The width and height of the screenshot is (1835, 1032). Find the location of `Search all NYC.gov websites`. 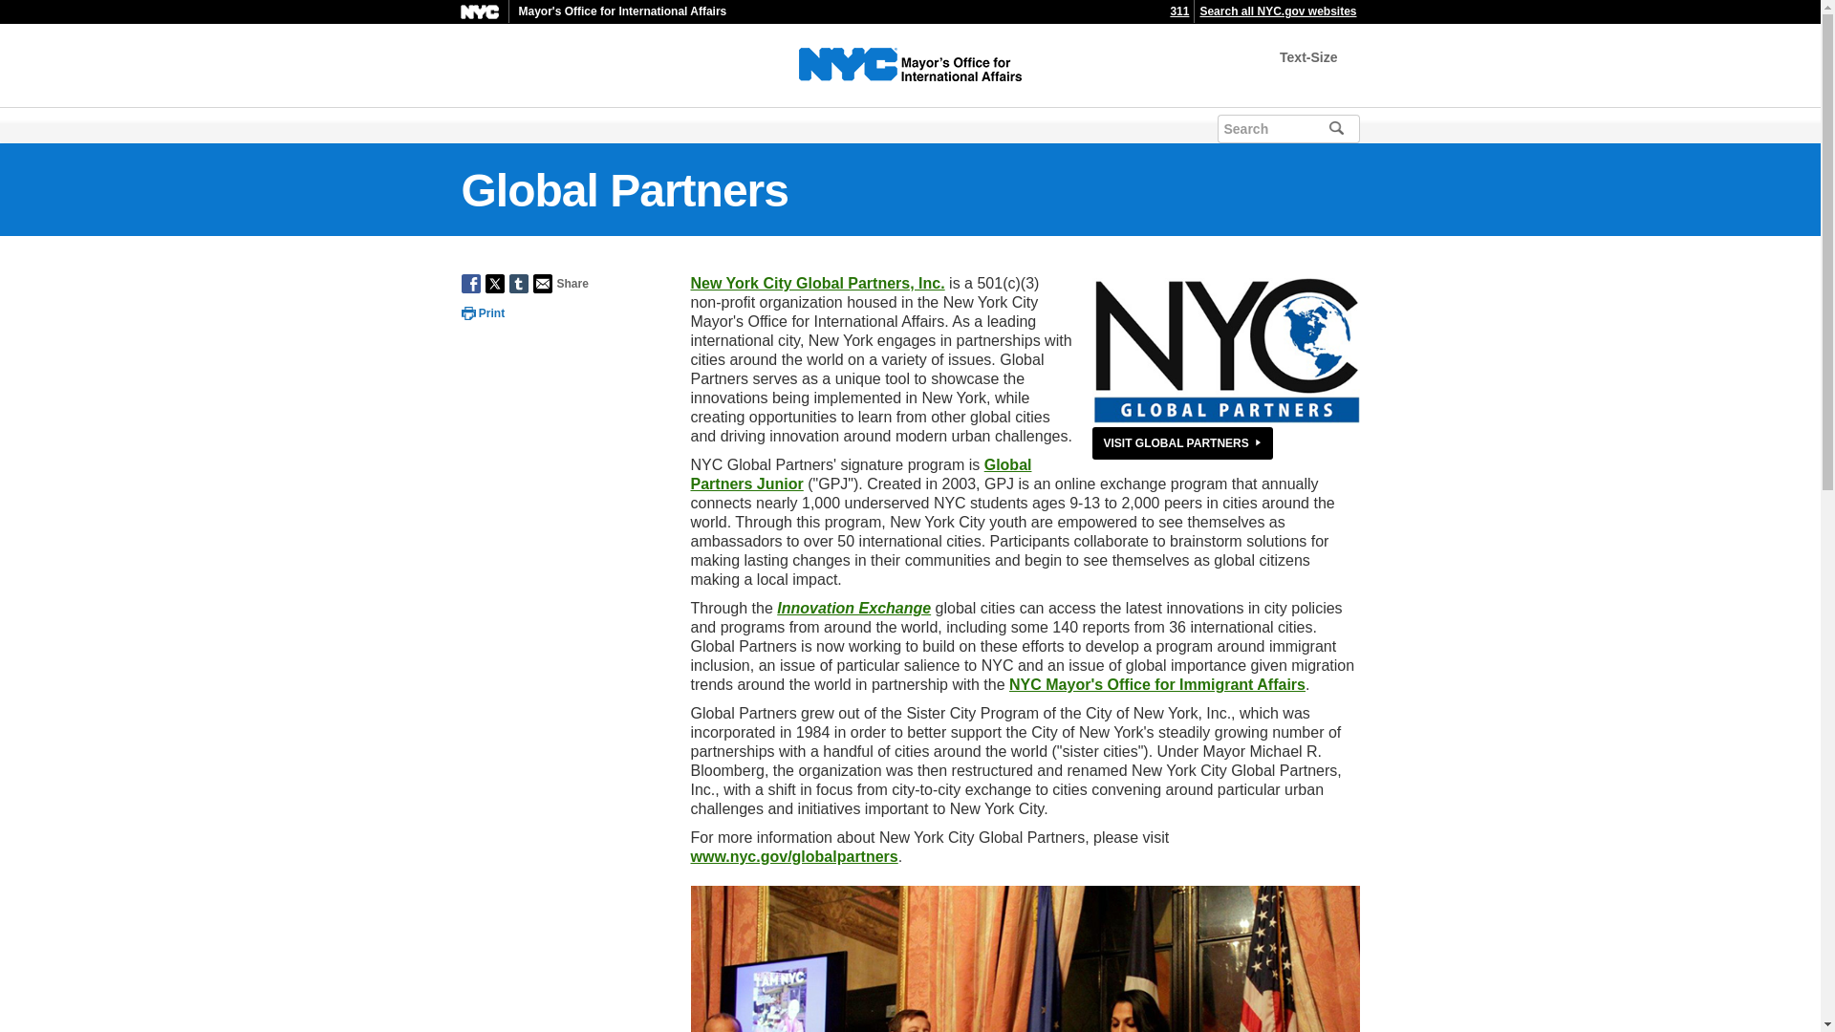

Search all NYC.gov websites is located at coordinates (1277, 11).